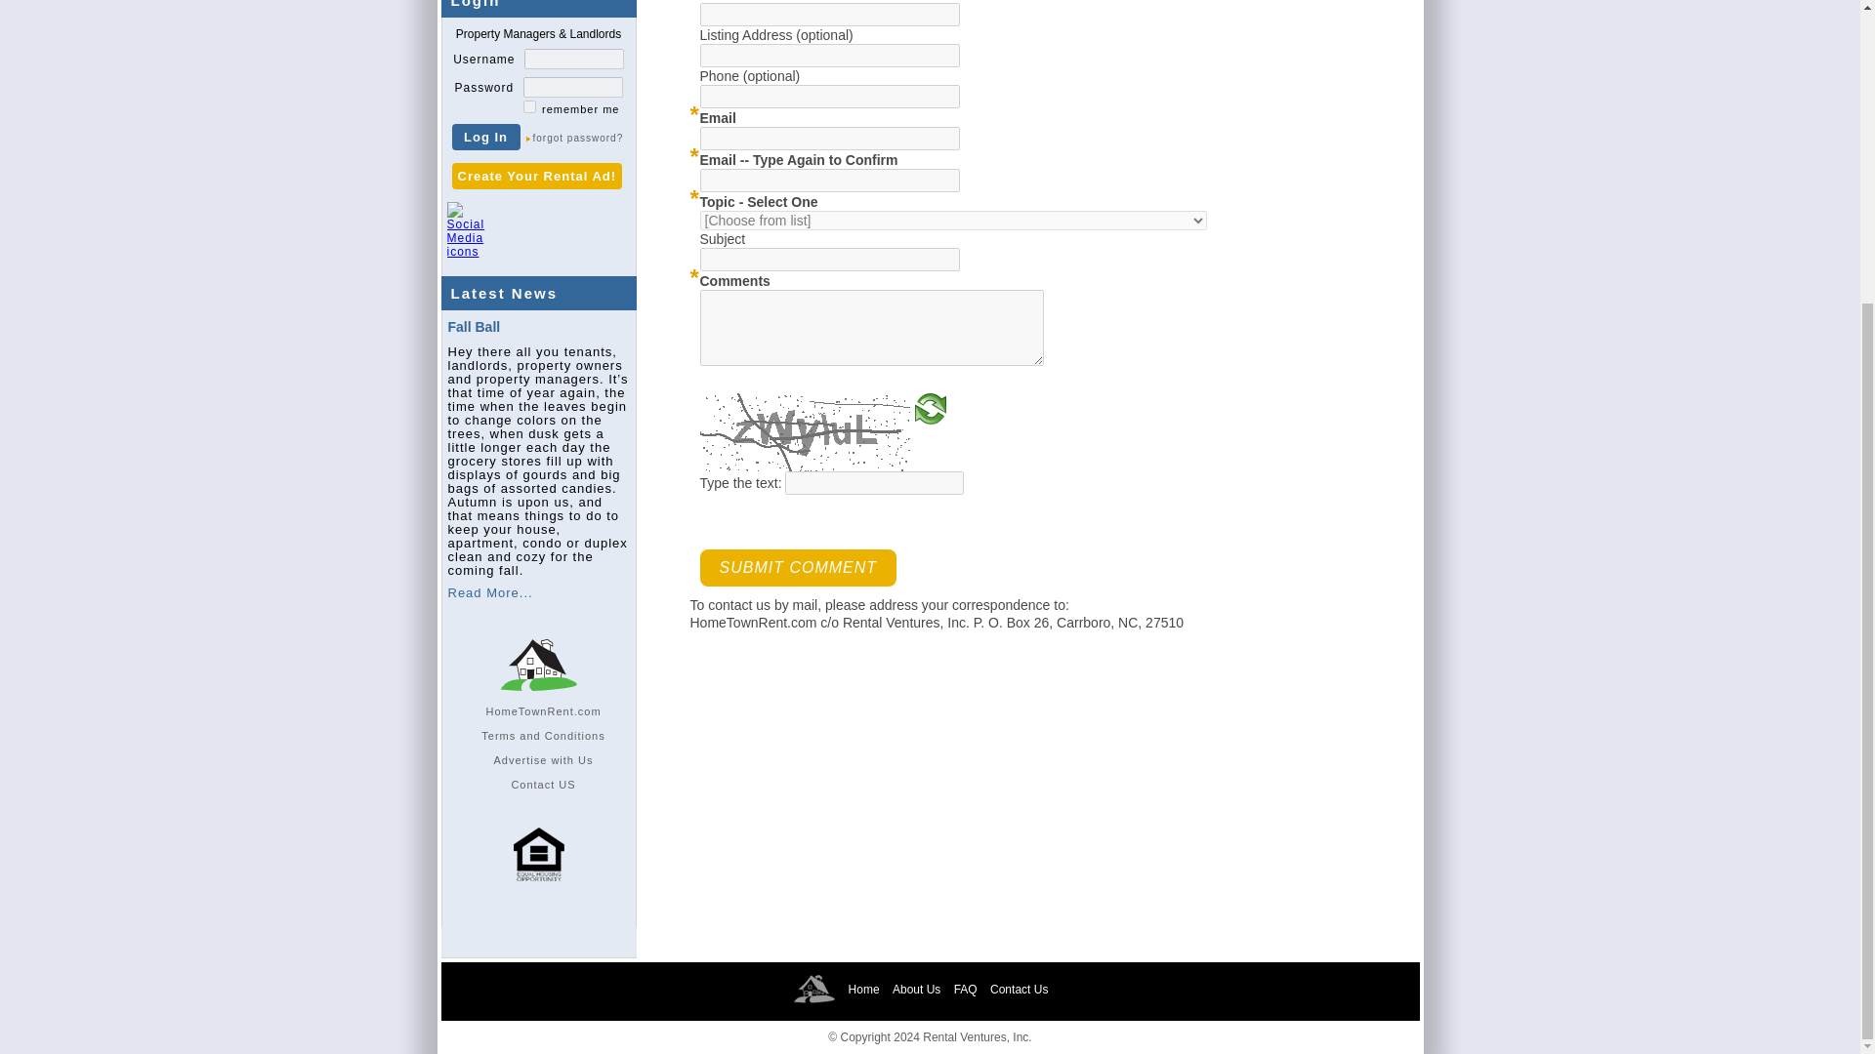 The image size is (1875, 1054). What do you see at coordinates (490, 592) in the screenshot?
I see `Read more` at bounding box center [490, 592].